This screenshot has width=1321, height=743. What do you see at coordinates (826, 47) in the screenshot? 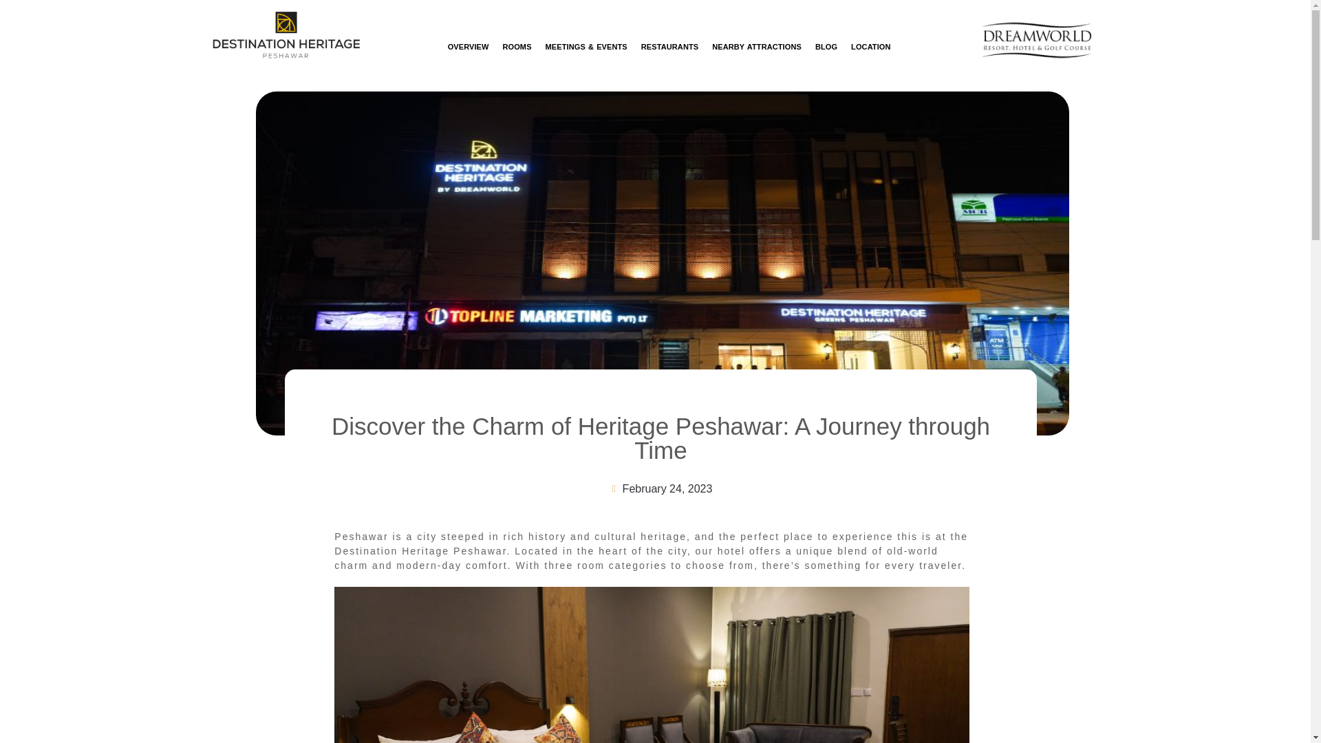
I see `BLOG` at bounding box center [826, 47].